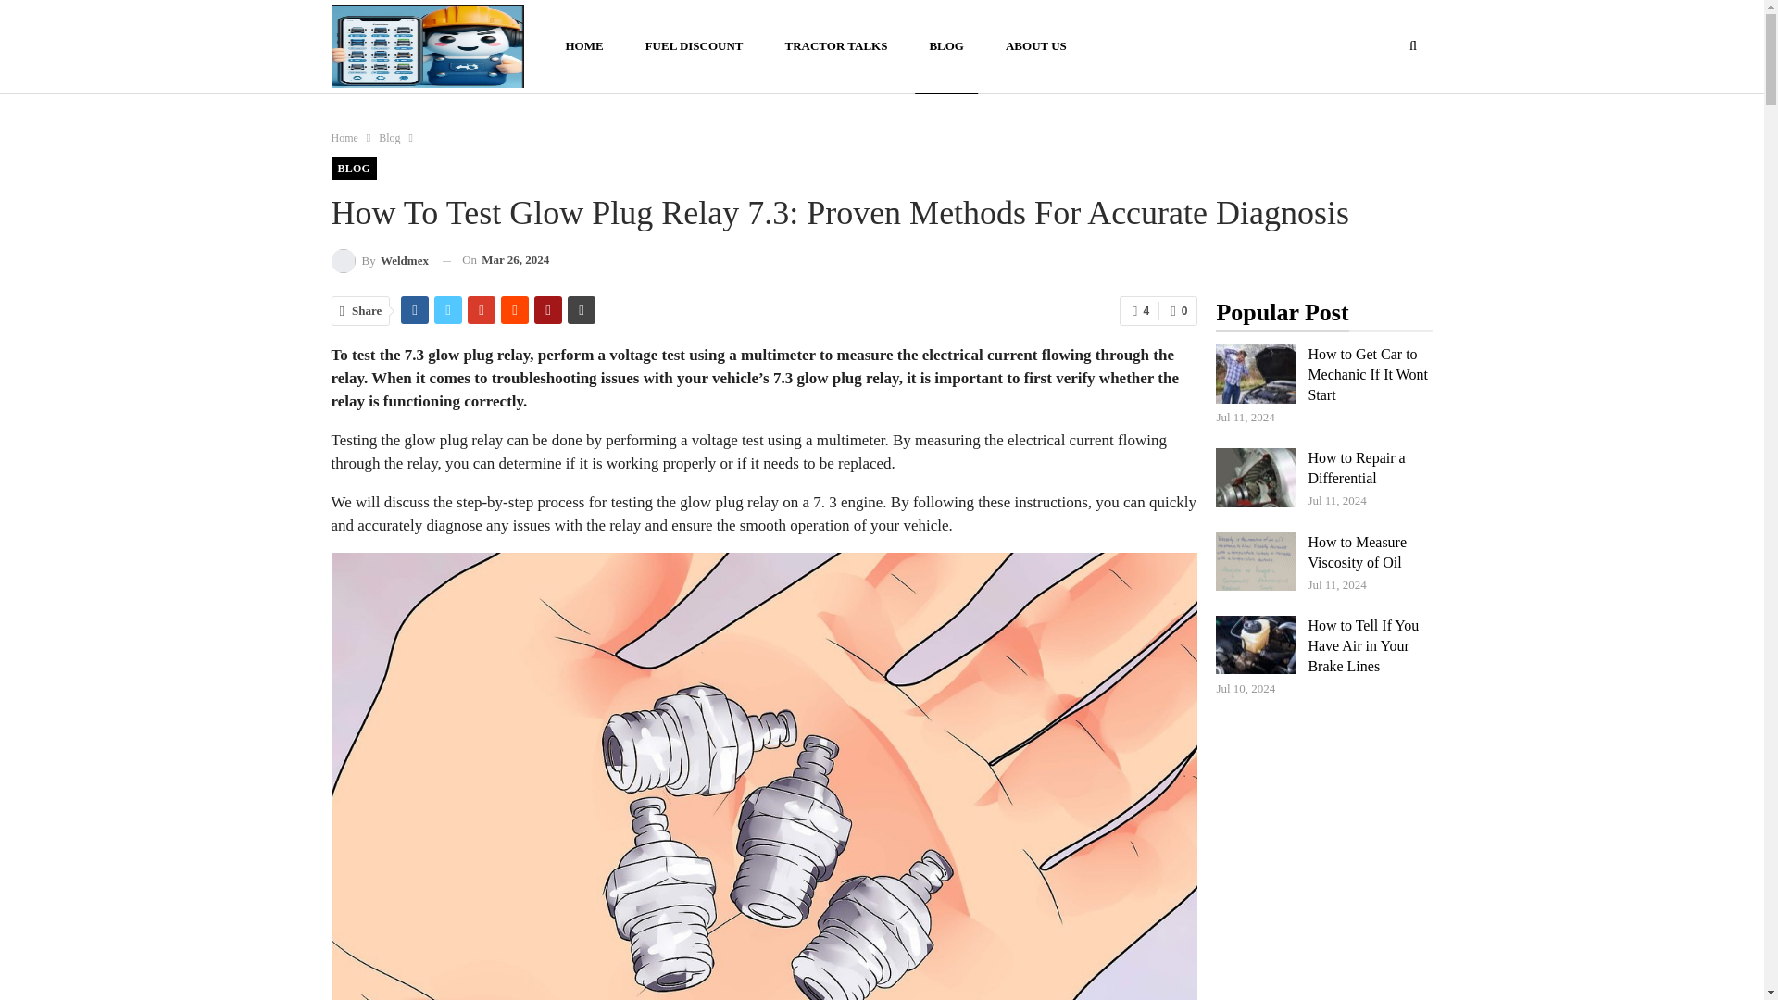  What do you see at coordinates (1036, 46) in the screenshot?
I see `ABOUT US` at bounding box center [1036, 46].